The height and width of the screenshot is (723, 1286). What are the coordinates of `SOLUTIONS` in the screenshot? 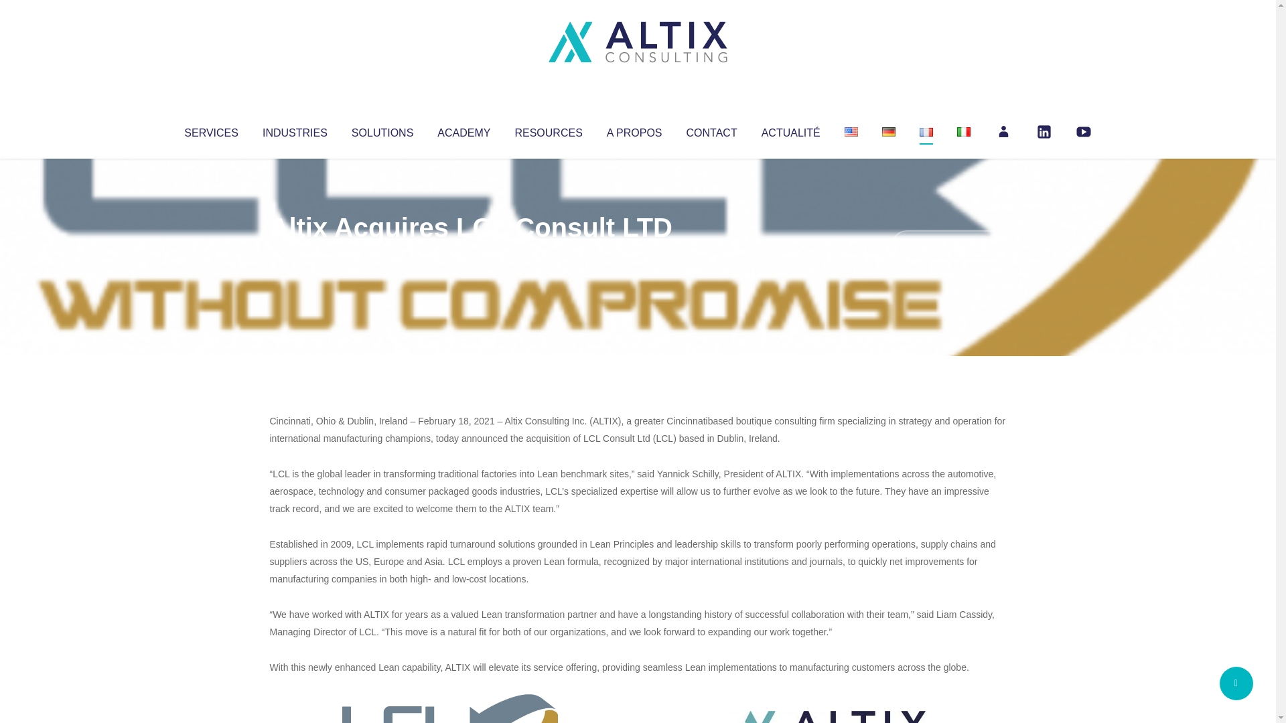 It's located at (382, 130).